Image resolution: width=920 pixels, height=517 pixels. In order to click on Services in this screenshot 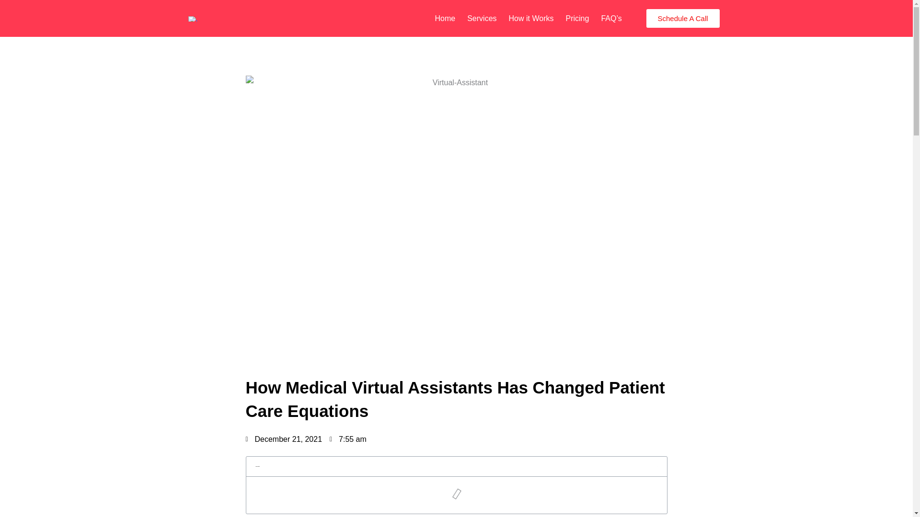, I will do `click(482, 18)`.